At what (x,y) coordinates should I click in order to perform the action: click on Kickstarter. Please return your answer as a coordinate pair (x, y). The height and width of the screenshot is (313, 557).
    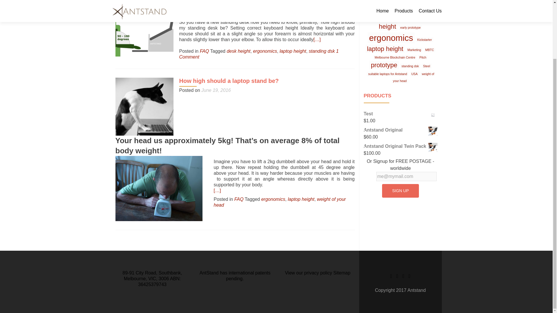
    Looking at the image, I should click on (424, 39).